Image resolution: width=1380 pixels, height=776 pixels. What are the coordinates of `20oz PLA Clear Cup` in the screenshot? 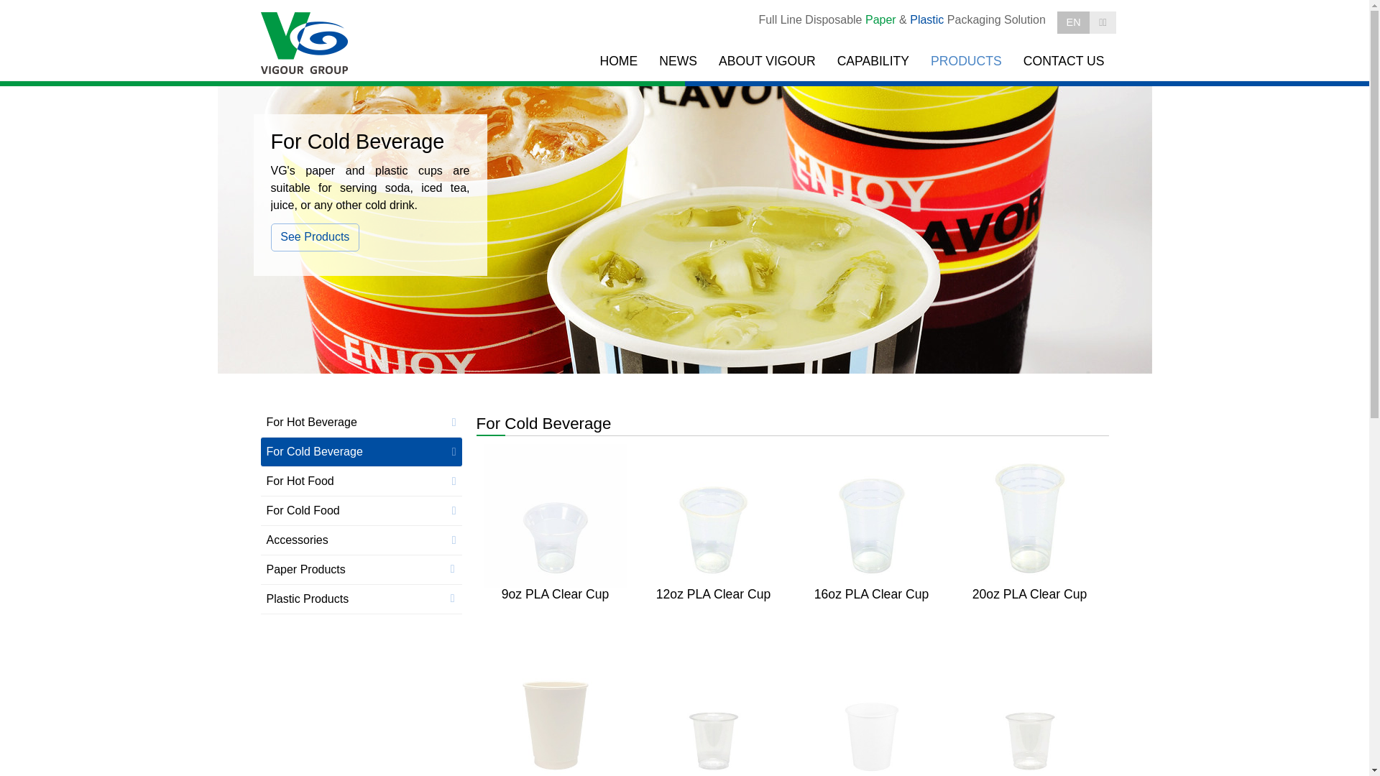 It's located at (1029, 569).